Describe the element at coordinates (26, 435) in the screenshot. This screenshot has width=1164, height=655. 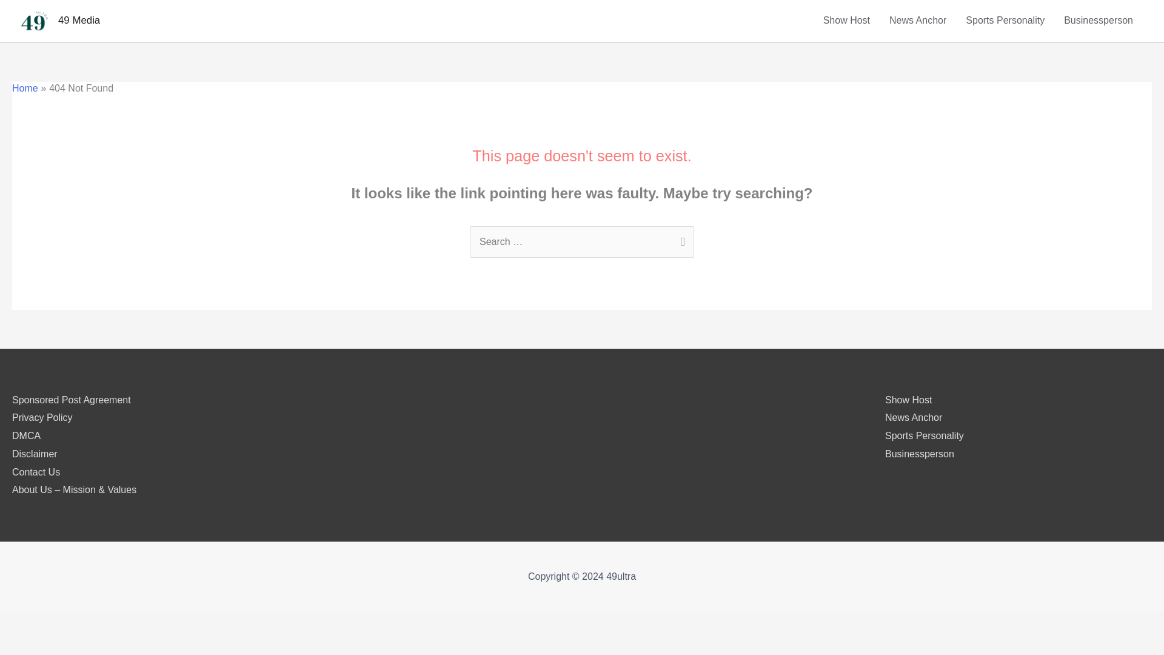
I see `DMCA` at that location.